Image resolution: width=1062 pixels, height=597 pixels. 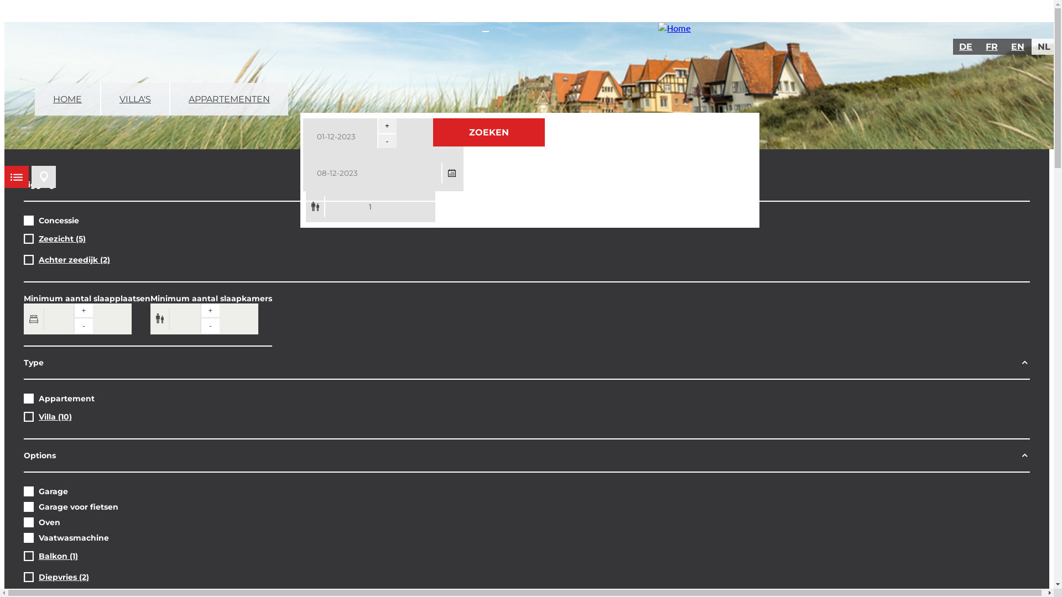 I want to click on Toepassen, so click(x=35, y=14).